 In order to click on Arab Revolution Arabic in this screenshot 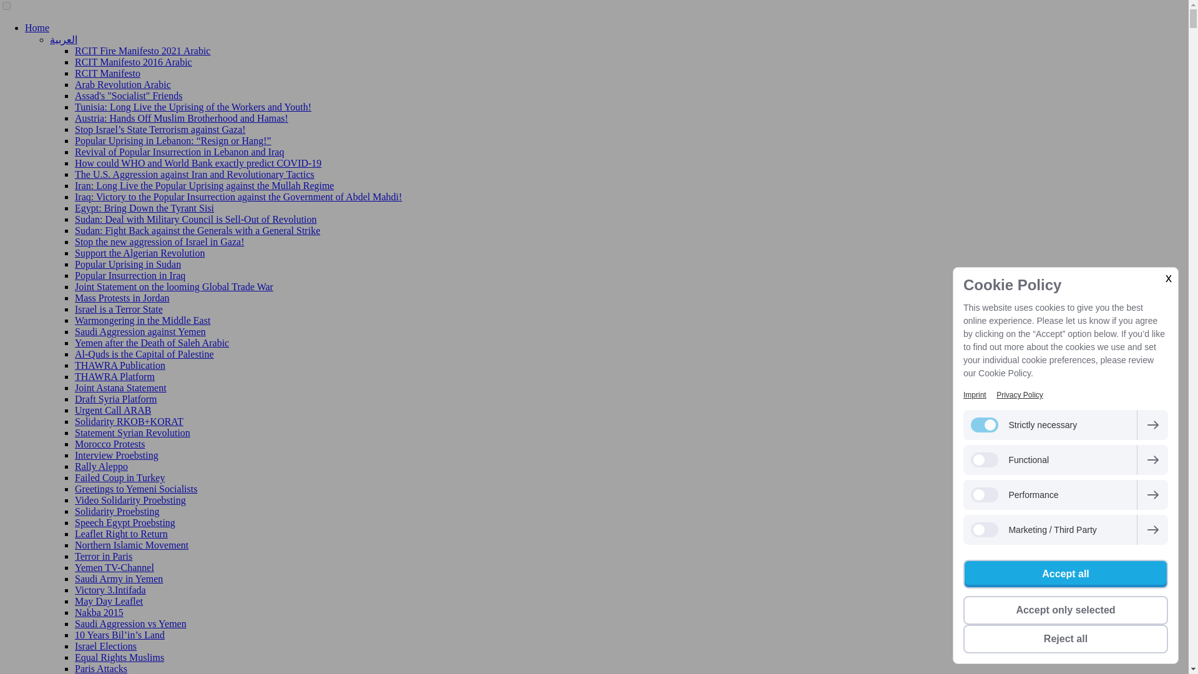, I will do `click(122, 84)`.